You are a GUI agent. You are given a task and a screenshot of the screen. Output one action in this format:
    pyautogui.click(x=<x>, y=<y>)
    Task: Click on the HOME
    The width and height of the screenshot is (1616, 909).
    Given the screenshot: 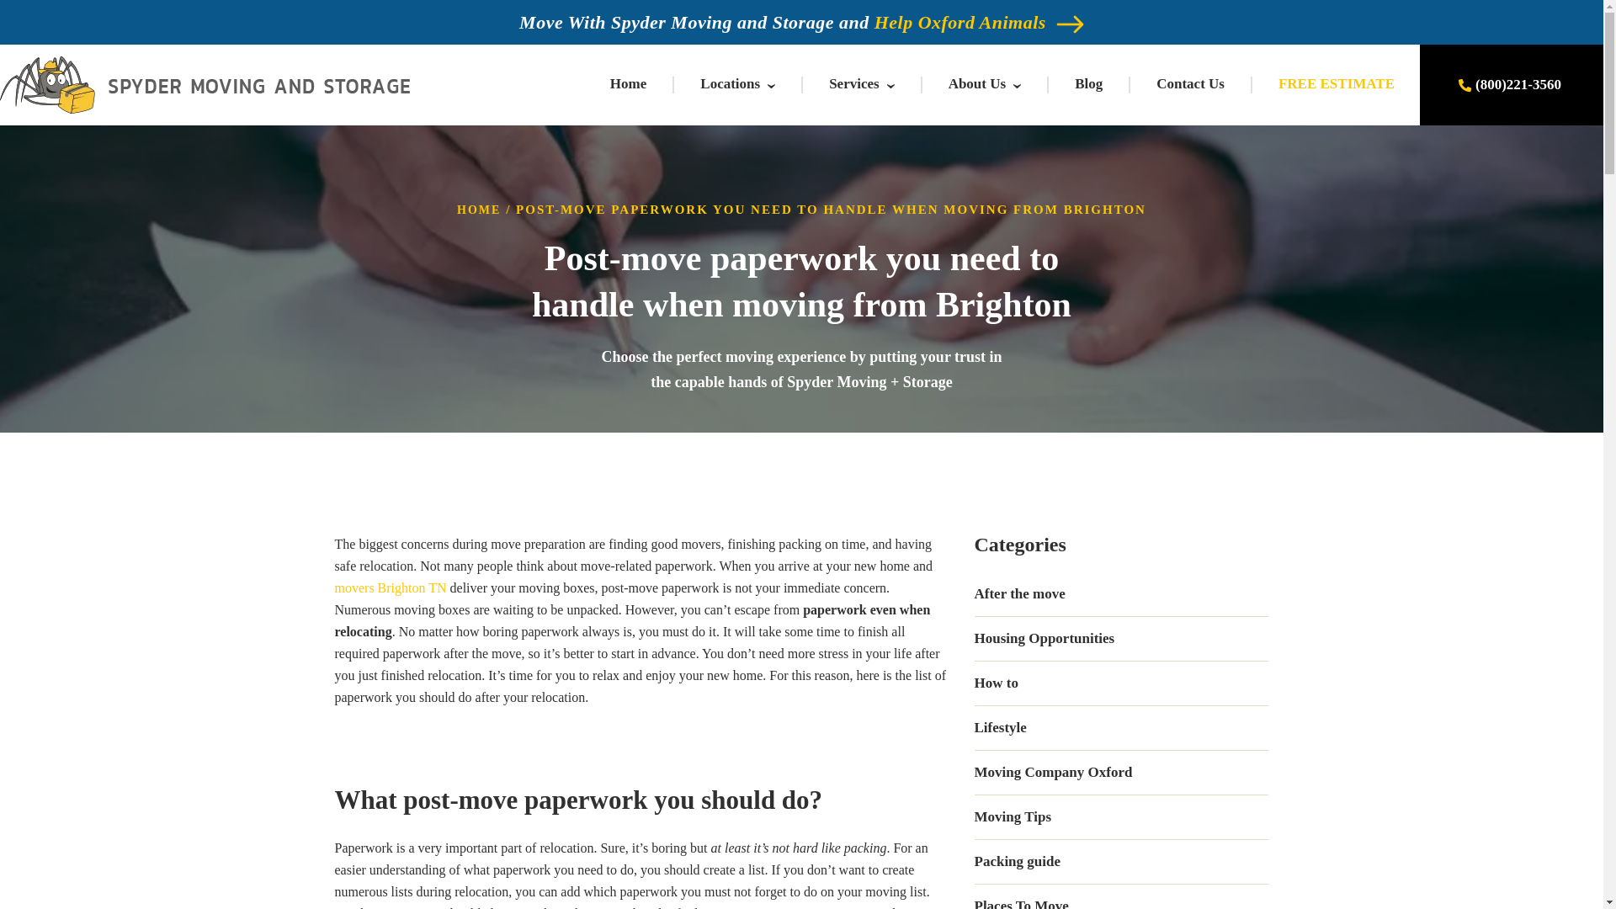 What is the action you would take?
    pyautogui.click(x=479, y=210)
    